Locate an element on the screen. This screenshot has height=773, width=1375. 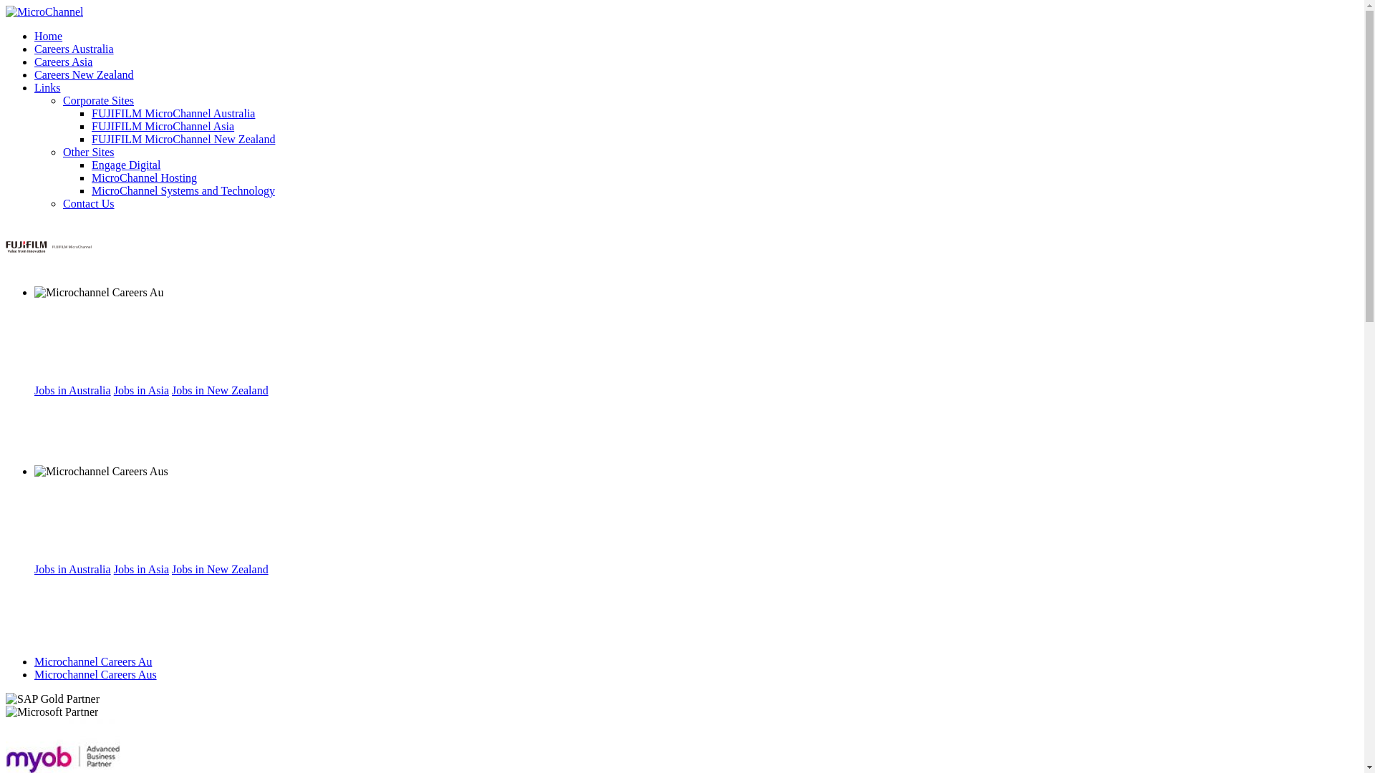
Contact Us is located at coordinates (89, 203).